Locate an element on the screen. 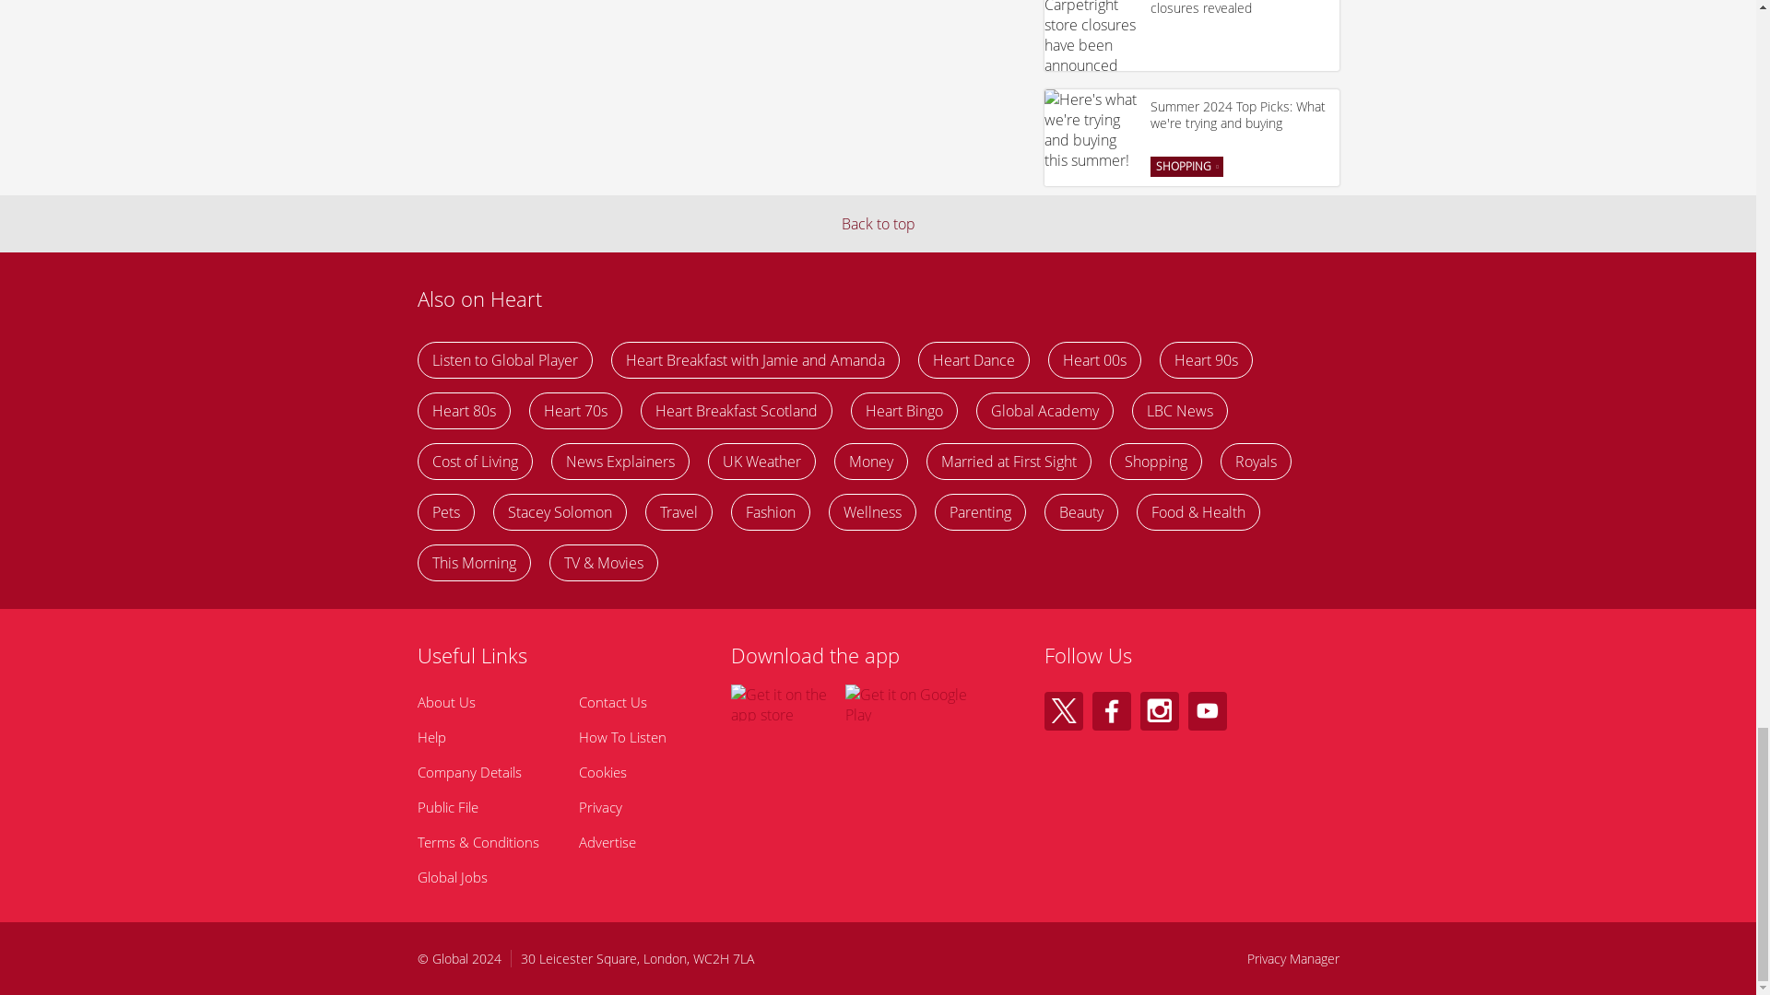 This screenshot has height=995, width=1770. Follow Heart on Youtube is located at coordinates (1207, 710).